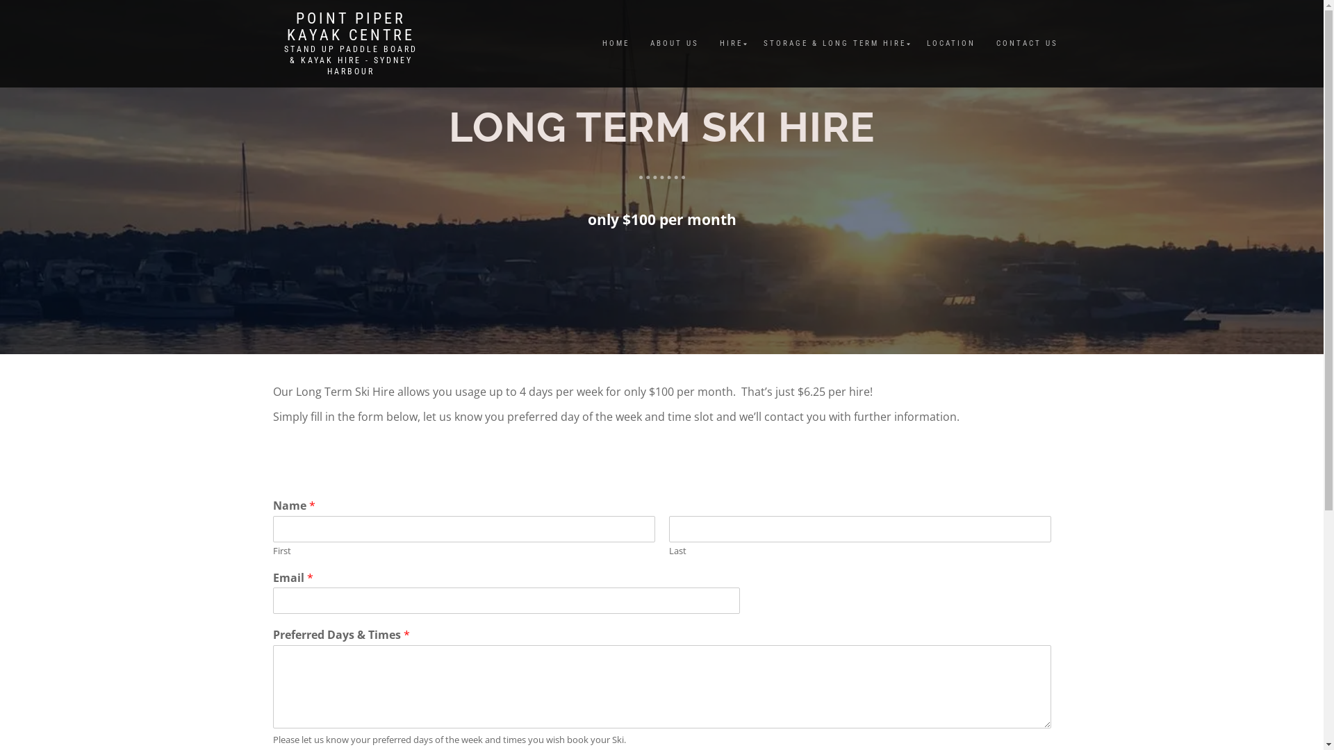 This screenshot has height=750, width=1334. Describe the element at coordinates (350, 27) in the screenshot. I see `POINT PIPER KAYAK CENTRE` at that location.